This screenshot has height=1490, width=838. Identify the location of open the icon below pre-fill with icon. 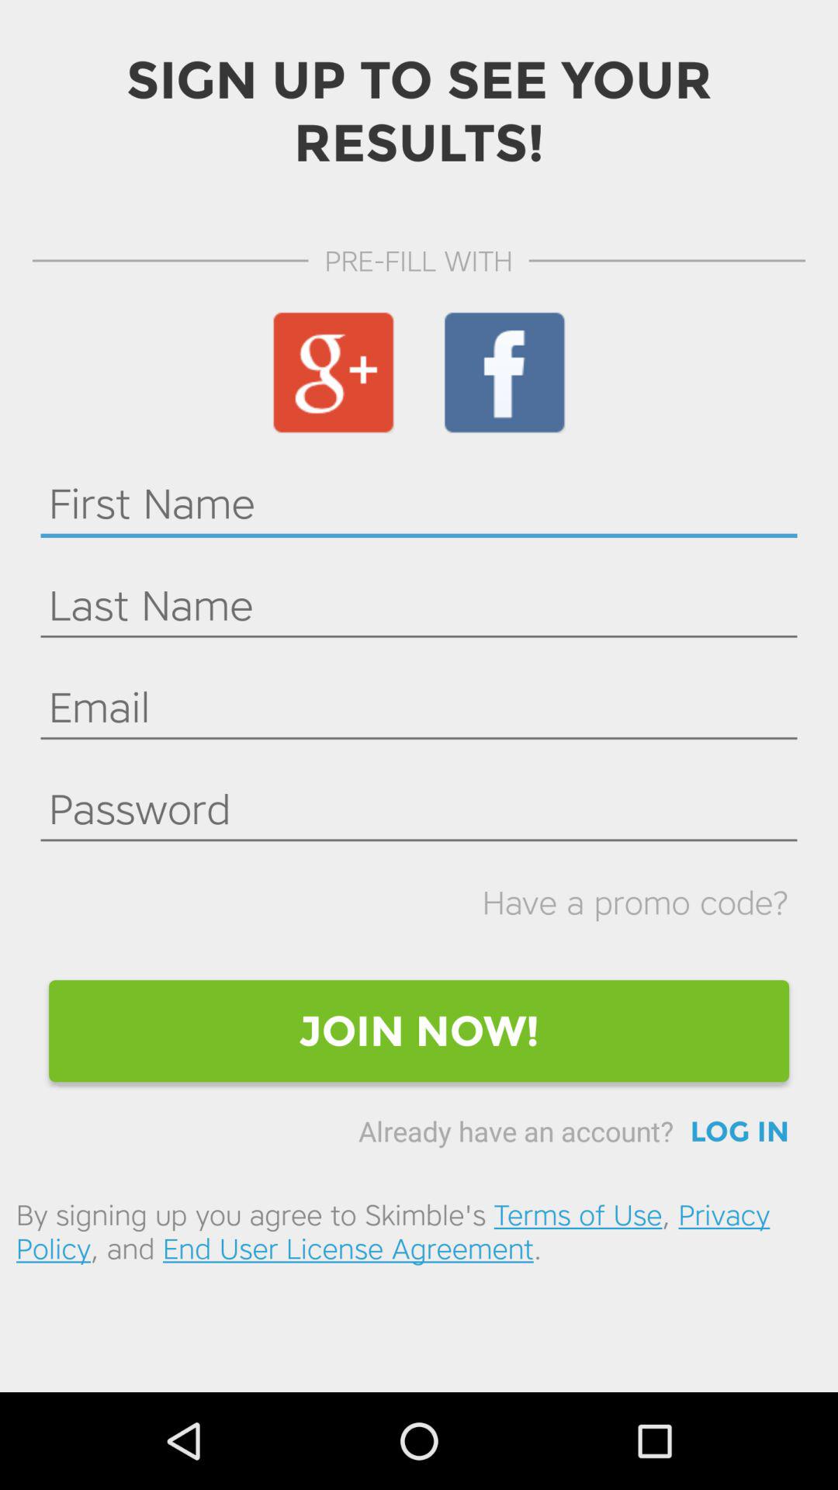
(504, 372).